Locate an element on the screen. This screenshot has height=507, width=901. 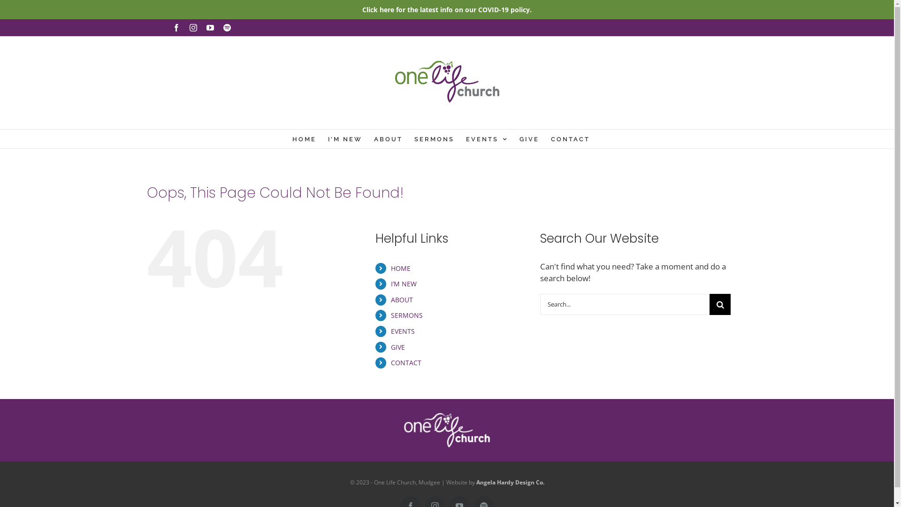
EVENTS is located at coordinates (487, 139).